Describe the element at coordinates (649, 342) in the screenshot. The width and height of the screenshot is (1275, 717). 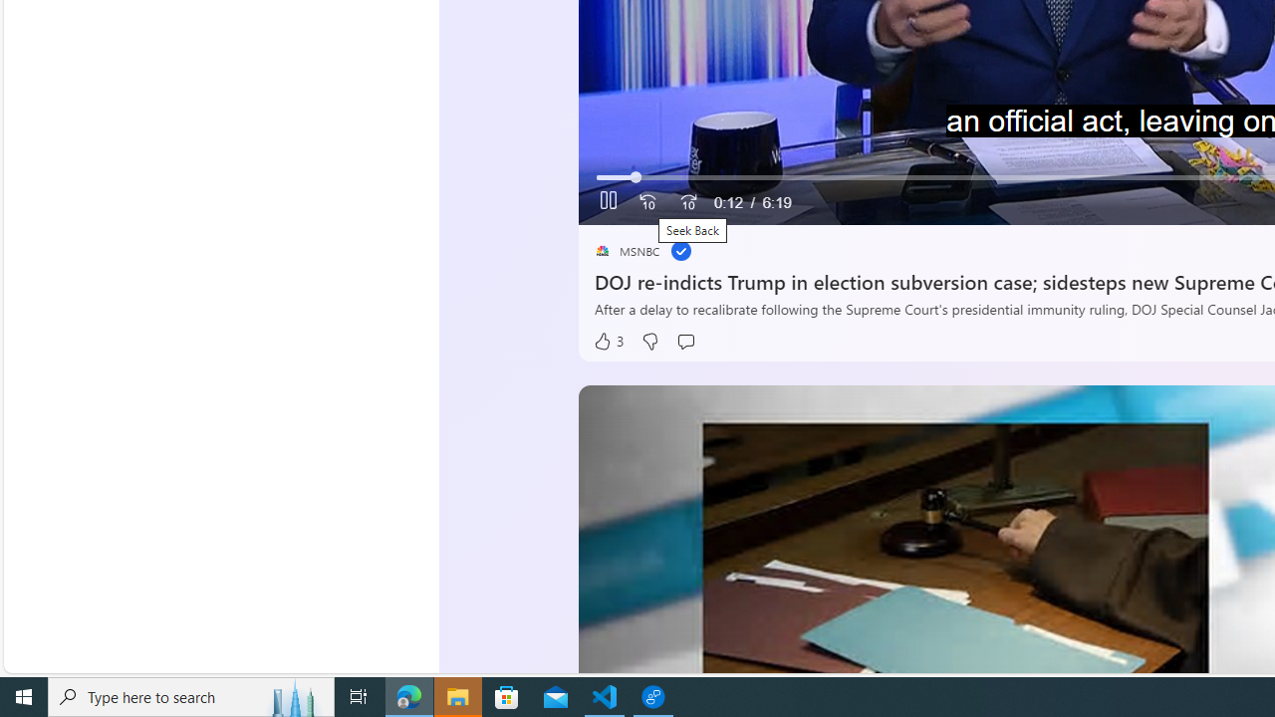
I see `Dislike` at that location.